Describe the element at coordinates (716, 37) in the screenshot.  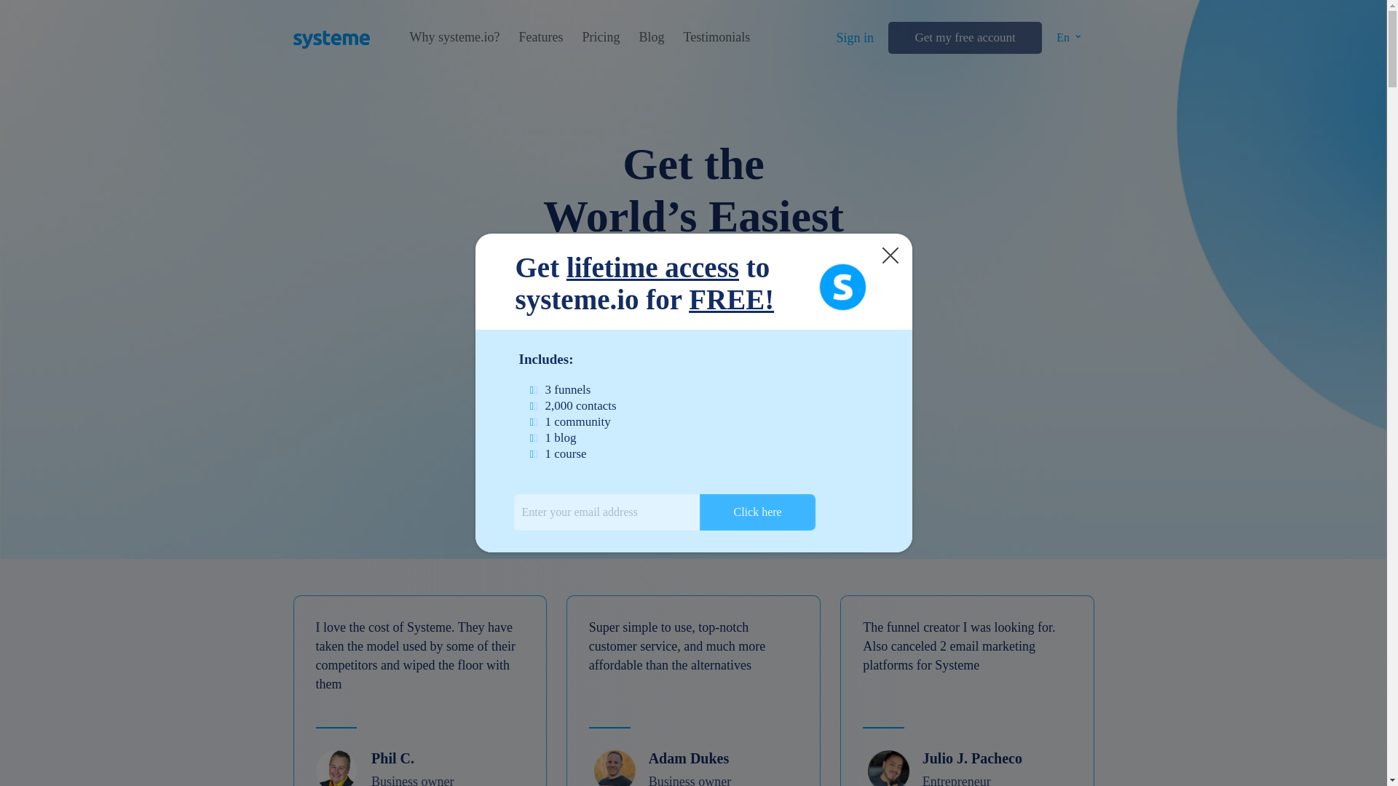
I see `Testimonials` at that location.